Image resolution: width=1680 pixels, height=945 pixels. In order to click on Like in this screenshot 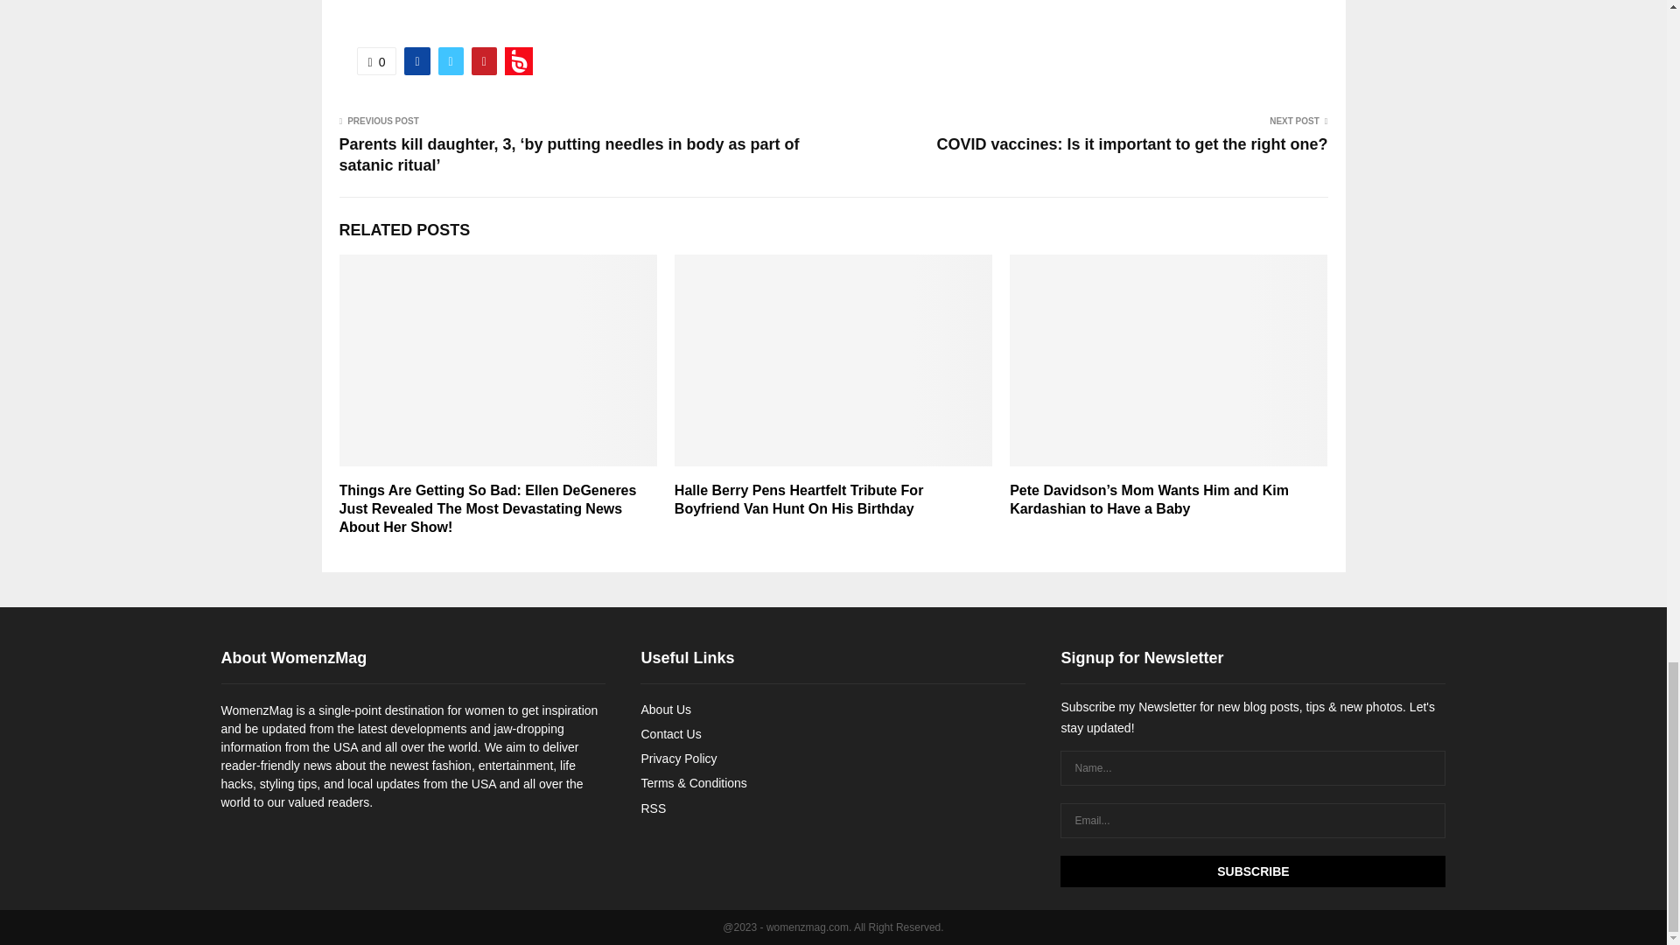, I will do `click(376, 61)`.